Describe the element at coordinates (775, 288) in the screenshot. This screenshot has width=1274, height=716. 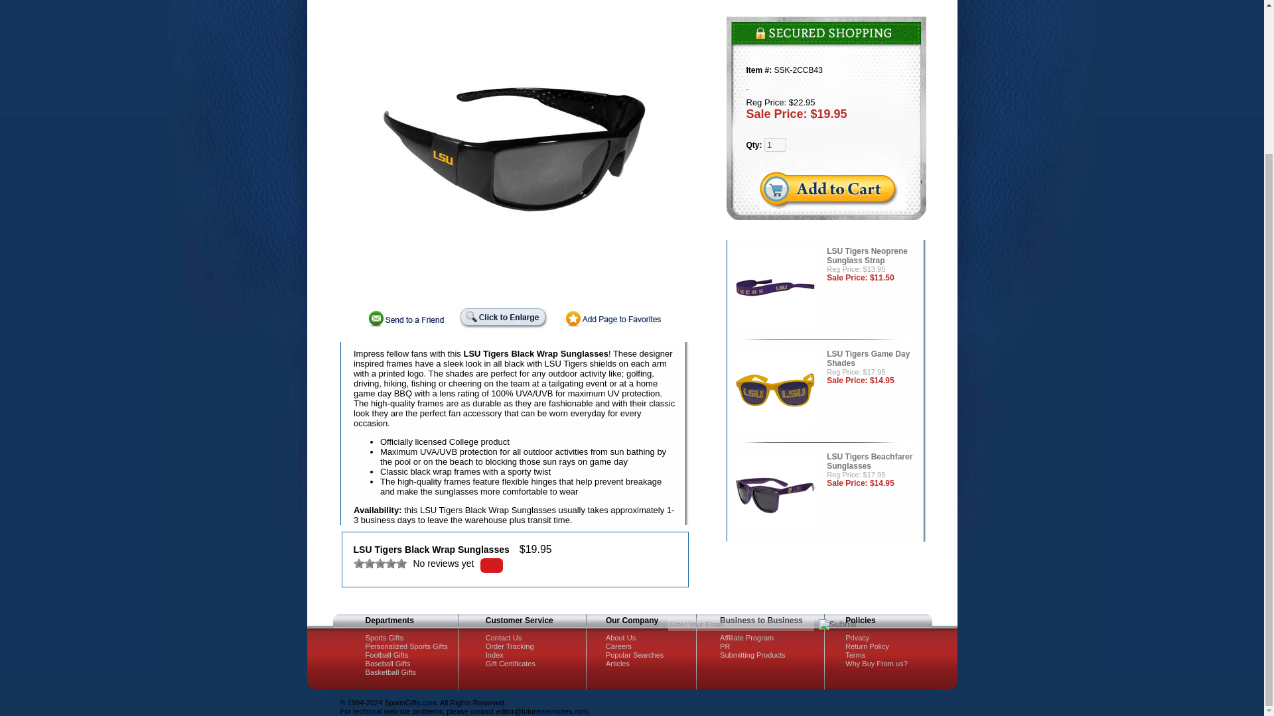
I see `LSU Tigers Neoprene Sunglass Strap` at that location.